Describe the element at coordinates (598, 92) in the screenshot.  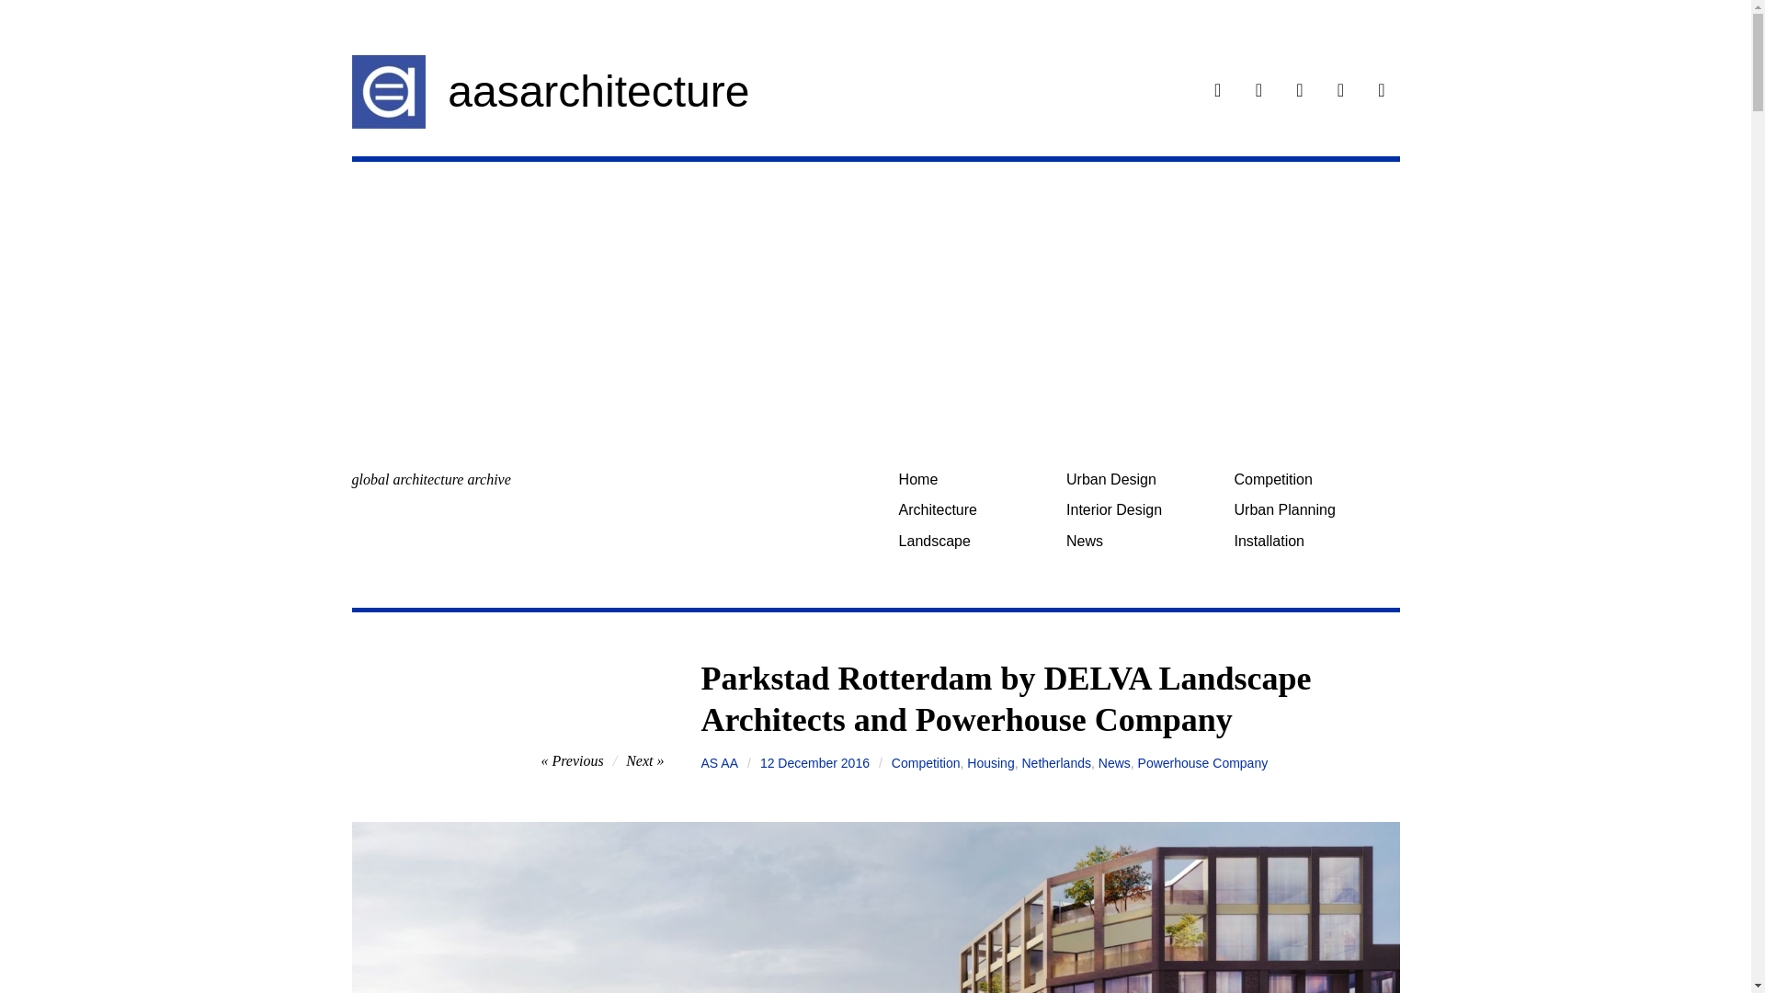
I see `aasarchitecture` at that location.